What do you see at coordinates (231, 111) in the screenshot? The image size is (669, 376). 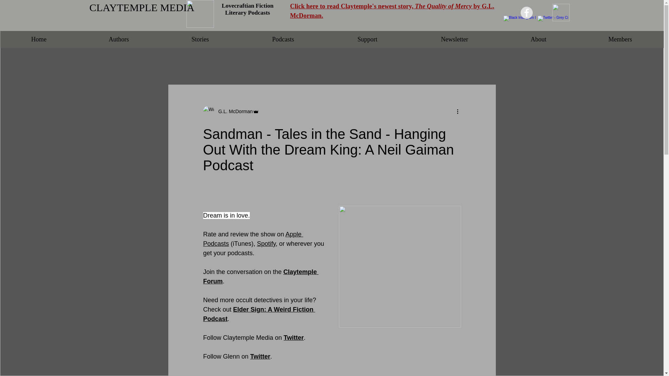 I see `G.L. McDorman` at bounding box center [231, 111].